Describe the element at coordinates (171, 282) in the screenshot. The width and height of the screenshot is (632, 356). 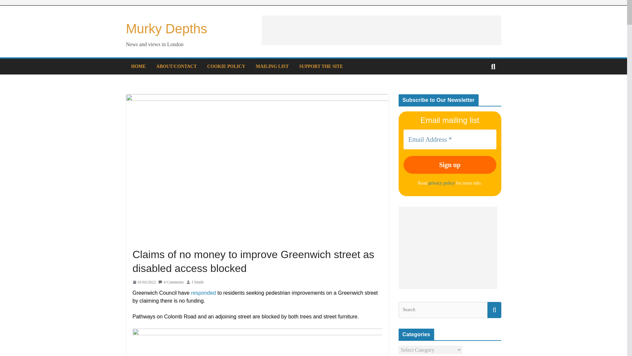
I see `4 Comments` at that location.